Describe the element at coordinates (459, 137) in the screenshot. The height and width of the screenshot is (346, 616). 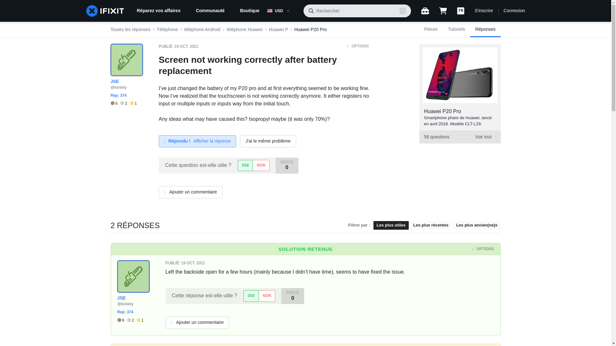
I see `Tue, 19 Oct 2021 14:13:01 -0700` at that location.